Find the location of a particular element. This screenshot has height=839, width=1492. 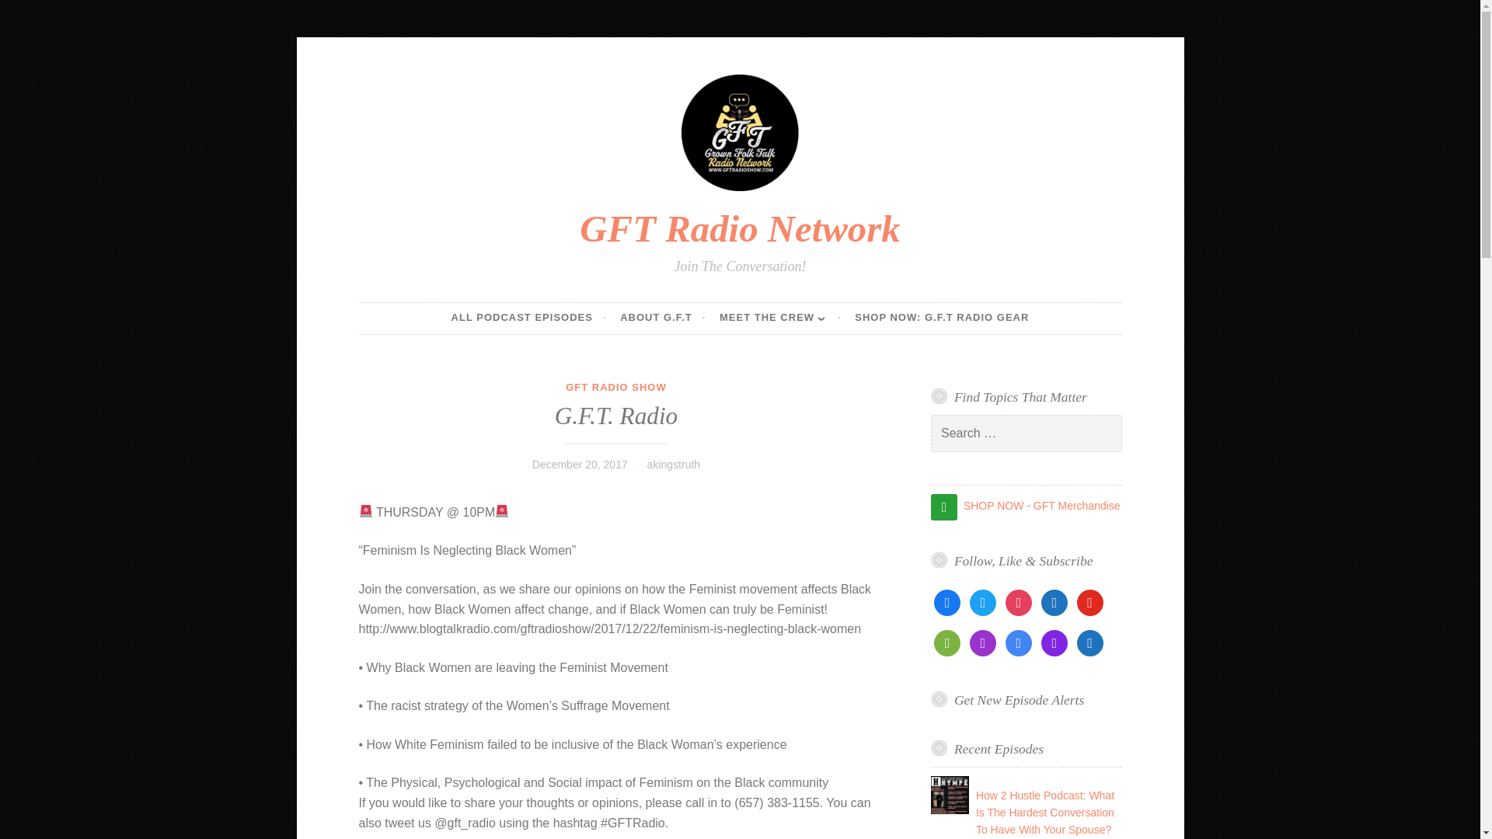

instagram is located at coordinates (1019, 601).